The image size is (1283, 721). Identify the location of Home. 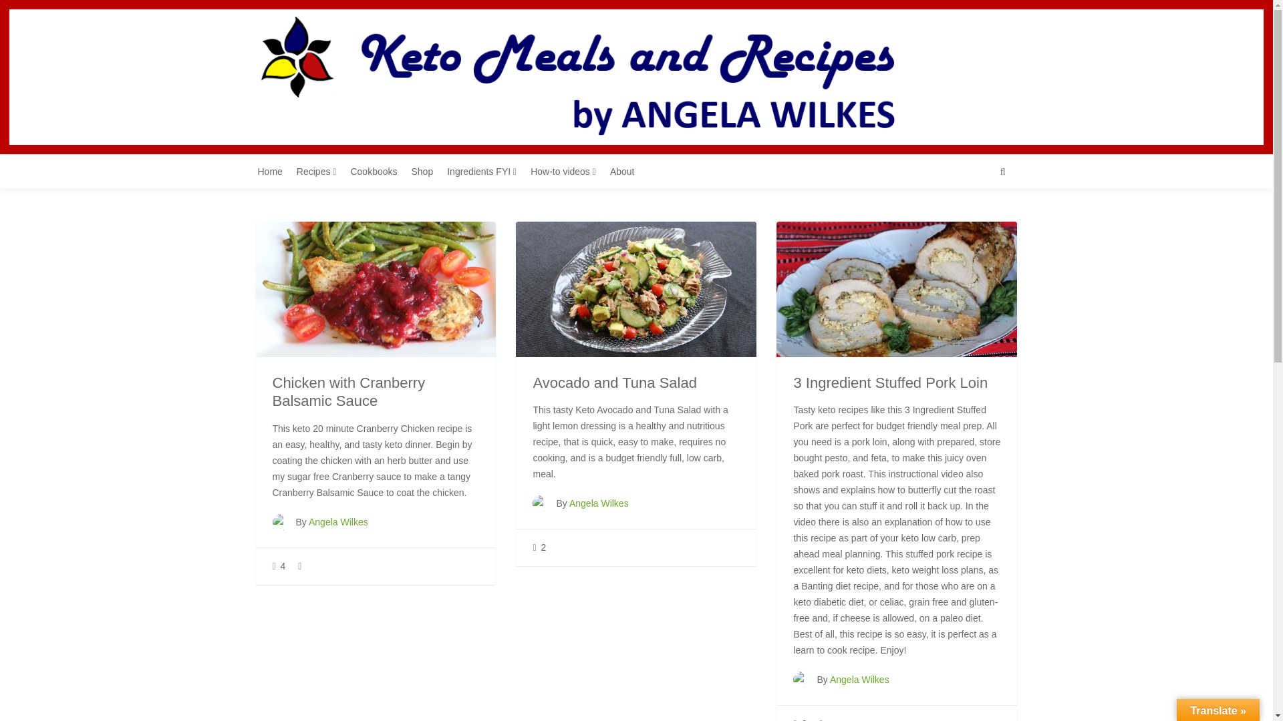
(275, 171).